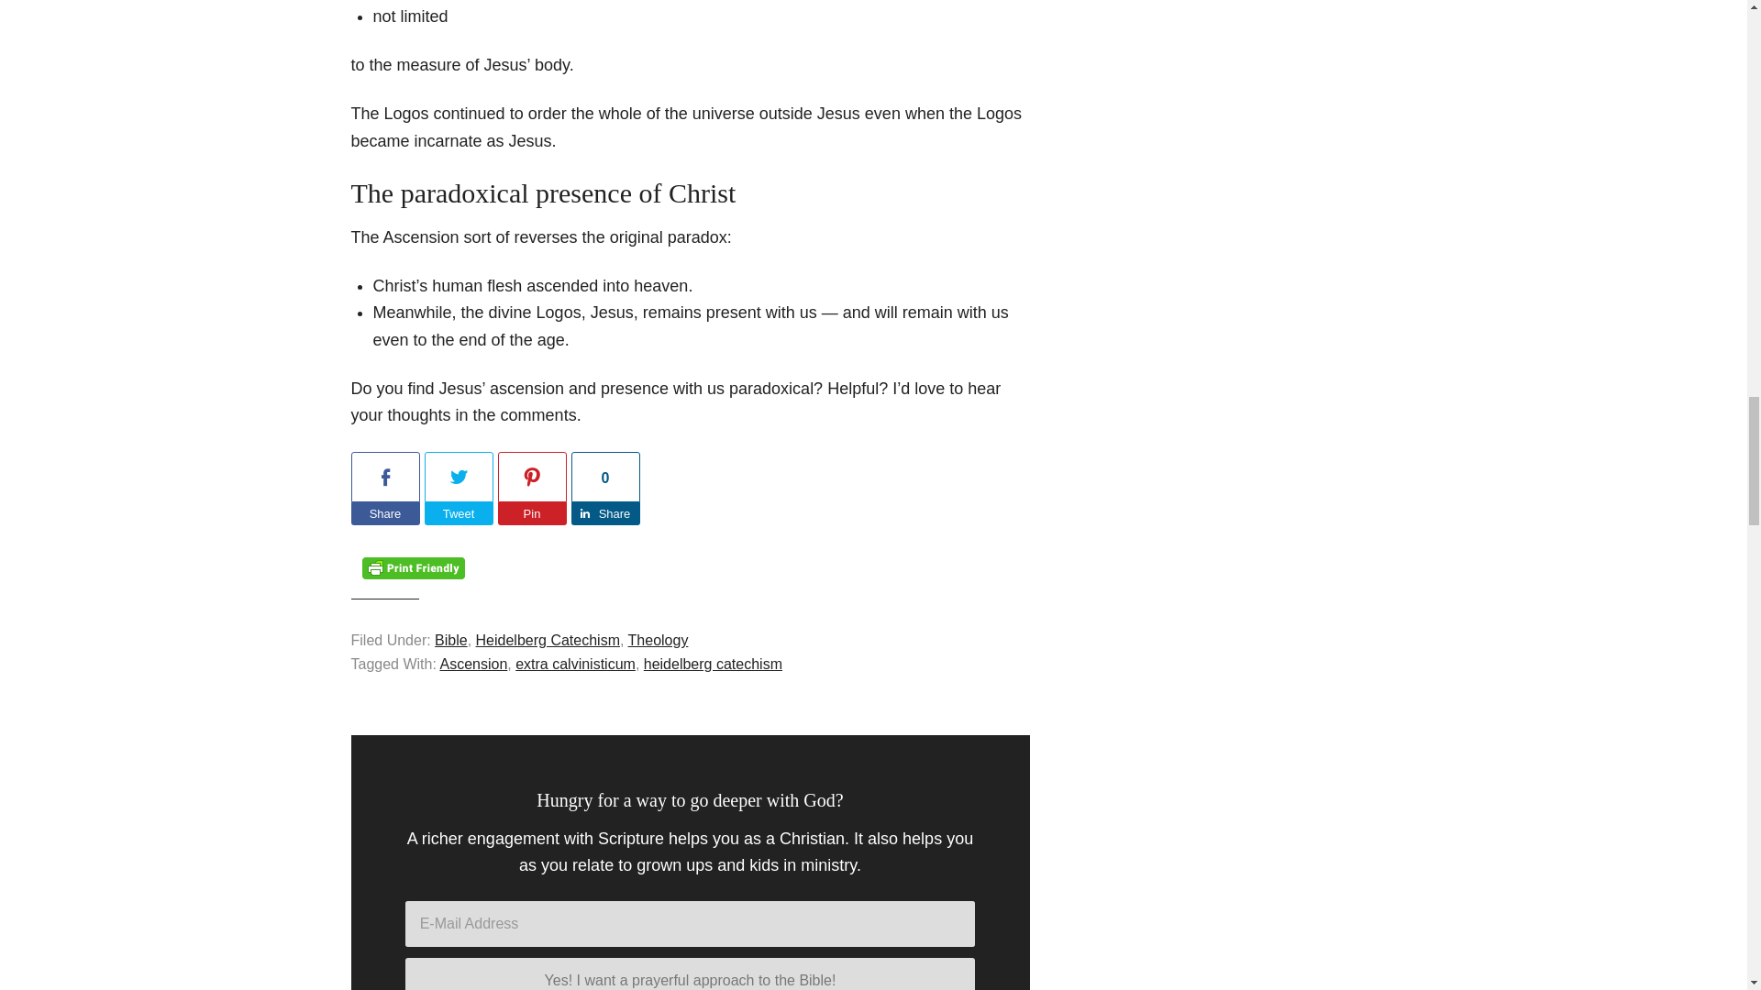 This screenshot has width=1761, height=990. I want to click on 0, so click(604, 477).